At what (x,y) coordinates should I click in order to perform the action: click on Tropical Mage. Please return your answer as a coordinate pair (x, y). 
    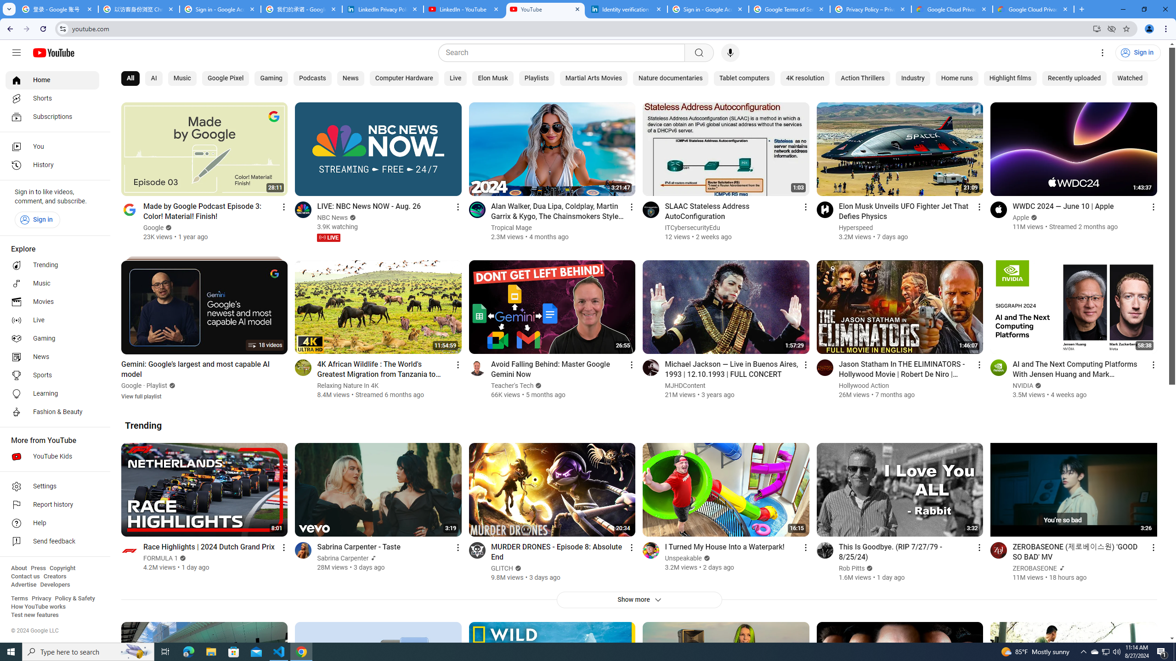
    Looking at the image, I should click on (511, 228).